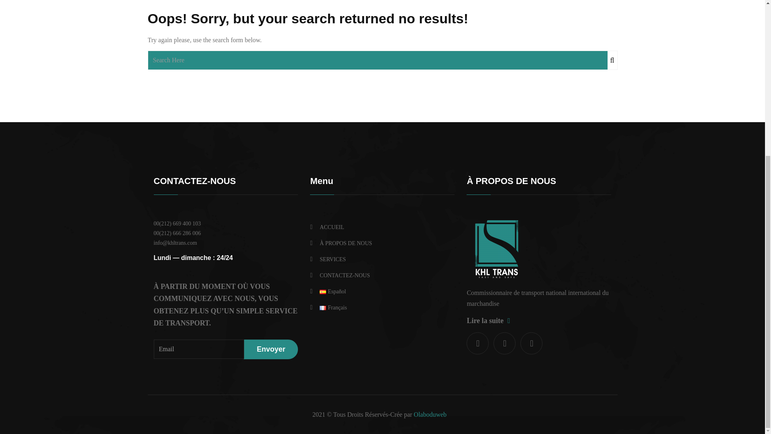 Image resolution: width=771 pixels, height=434 pixels. Describe the element at coordinates (382, 275) in the screenshot. I see `CONTACTEZ-NOUS` at that location.